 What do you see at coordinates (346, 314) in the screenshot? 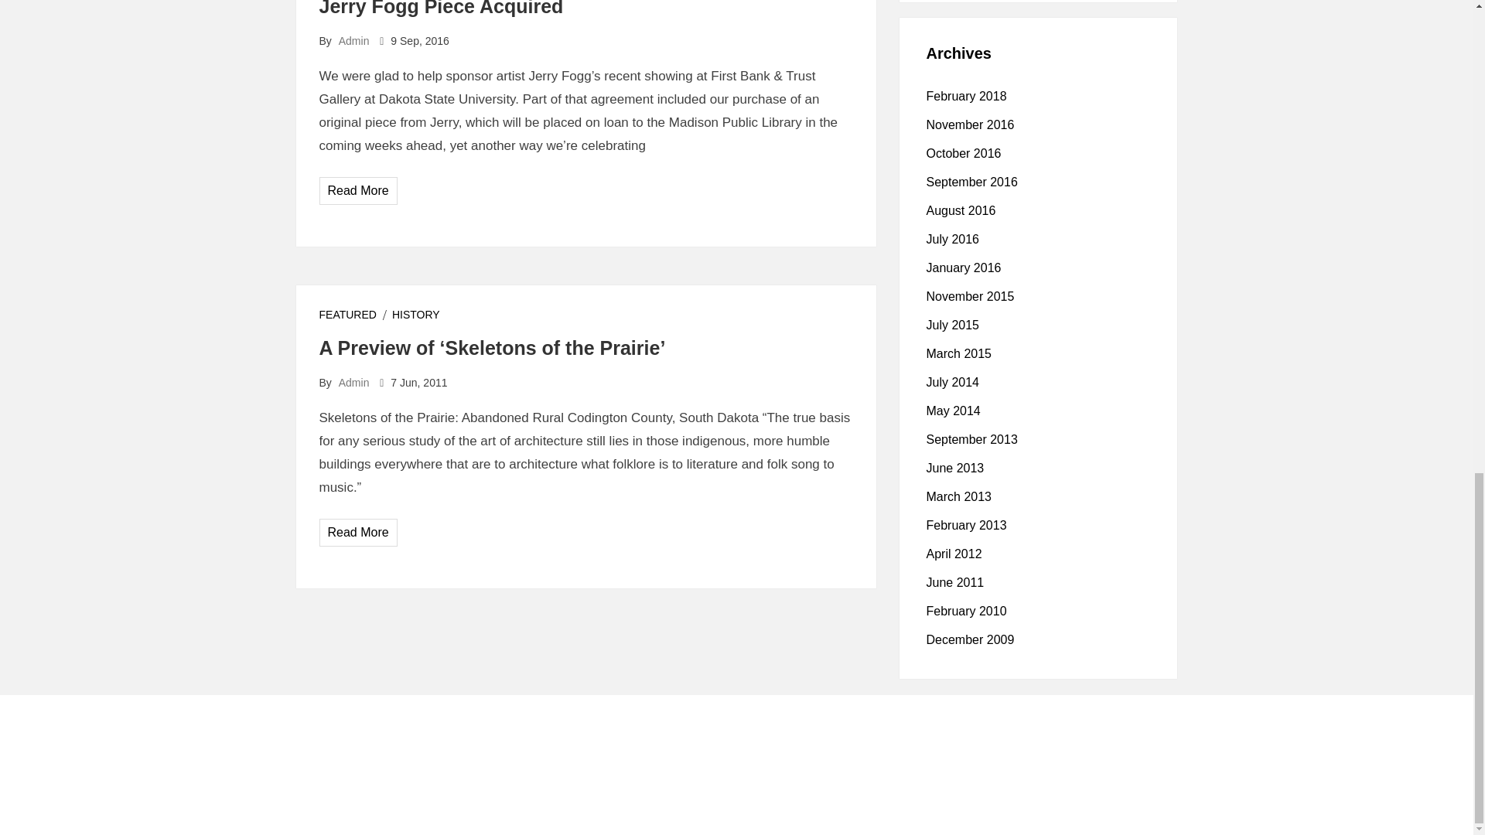
I see `FEATURED` at bounding box center [346, 314].